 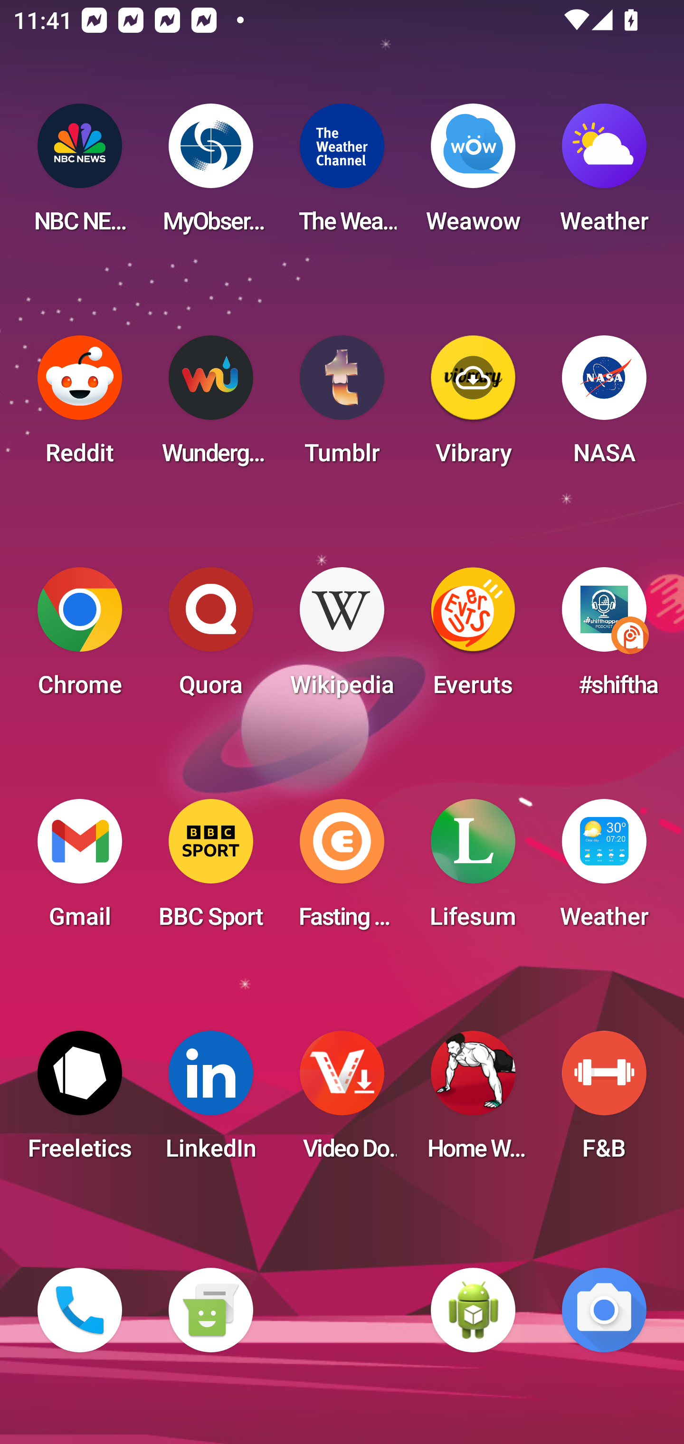 I want to click on Quora, so click(x=210, y=637).